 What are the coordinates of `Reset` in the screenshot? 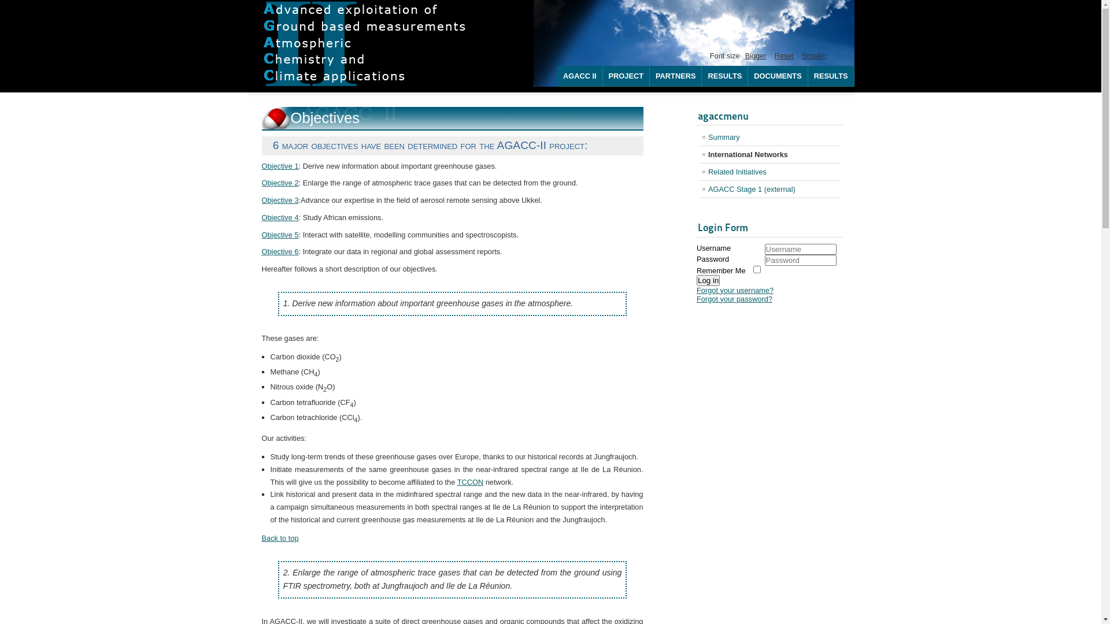 It's located at (784, 55).